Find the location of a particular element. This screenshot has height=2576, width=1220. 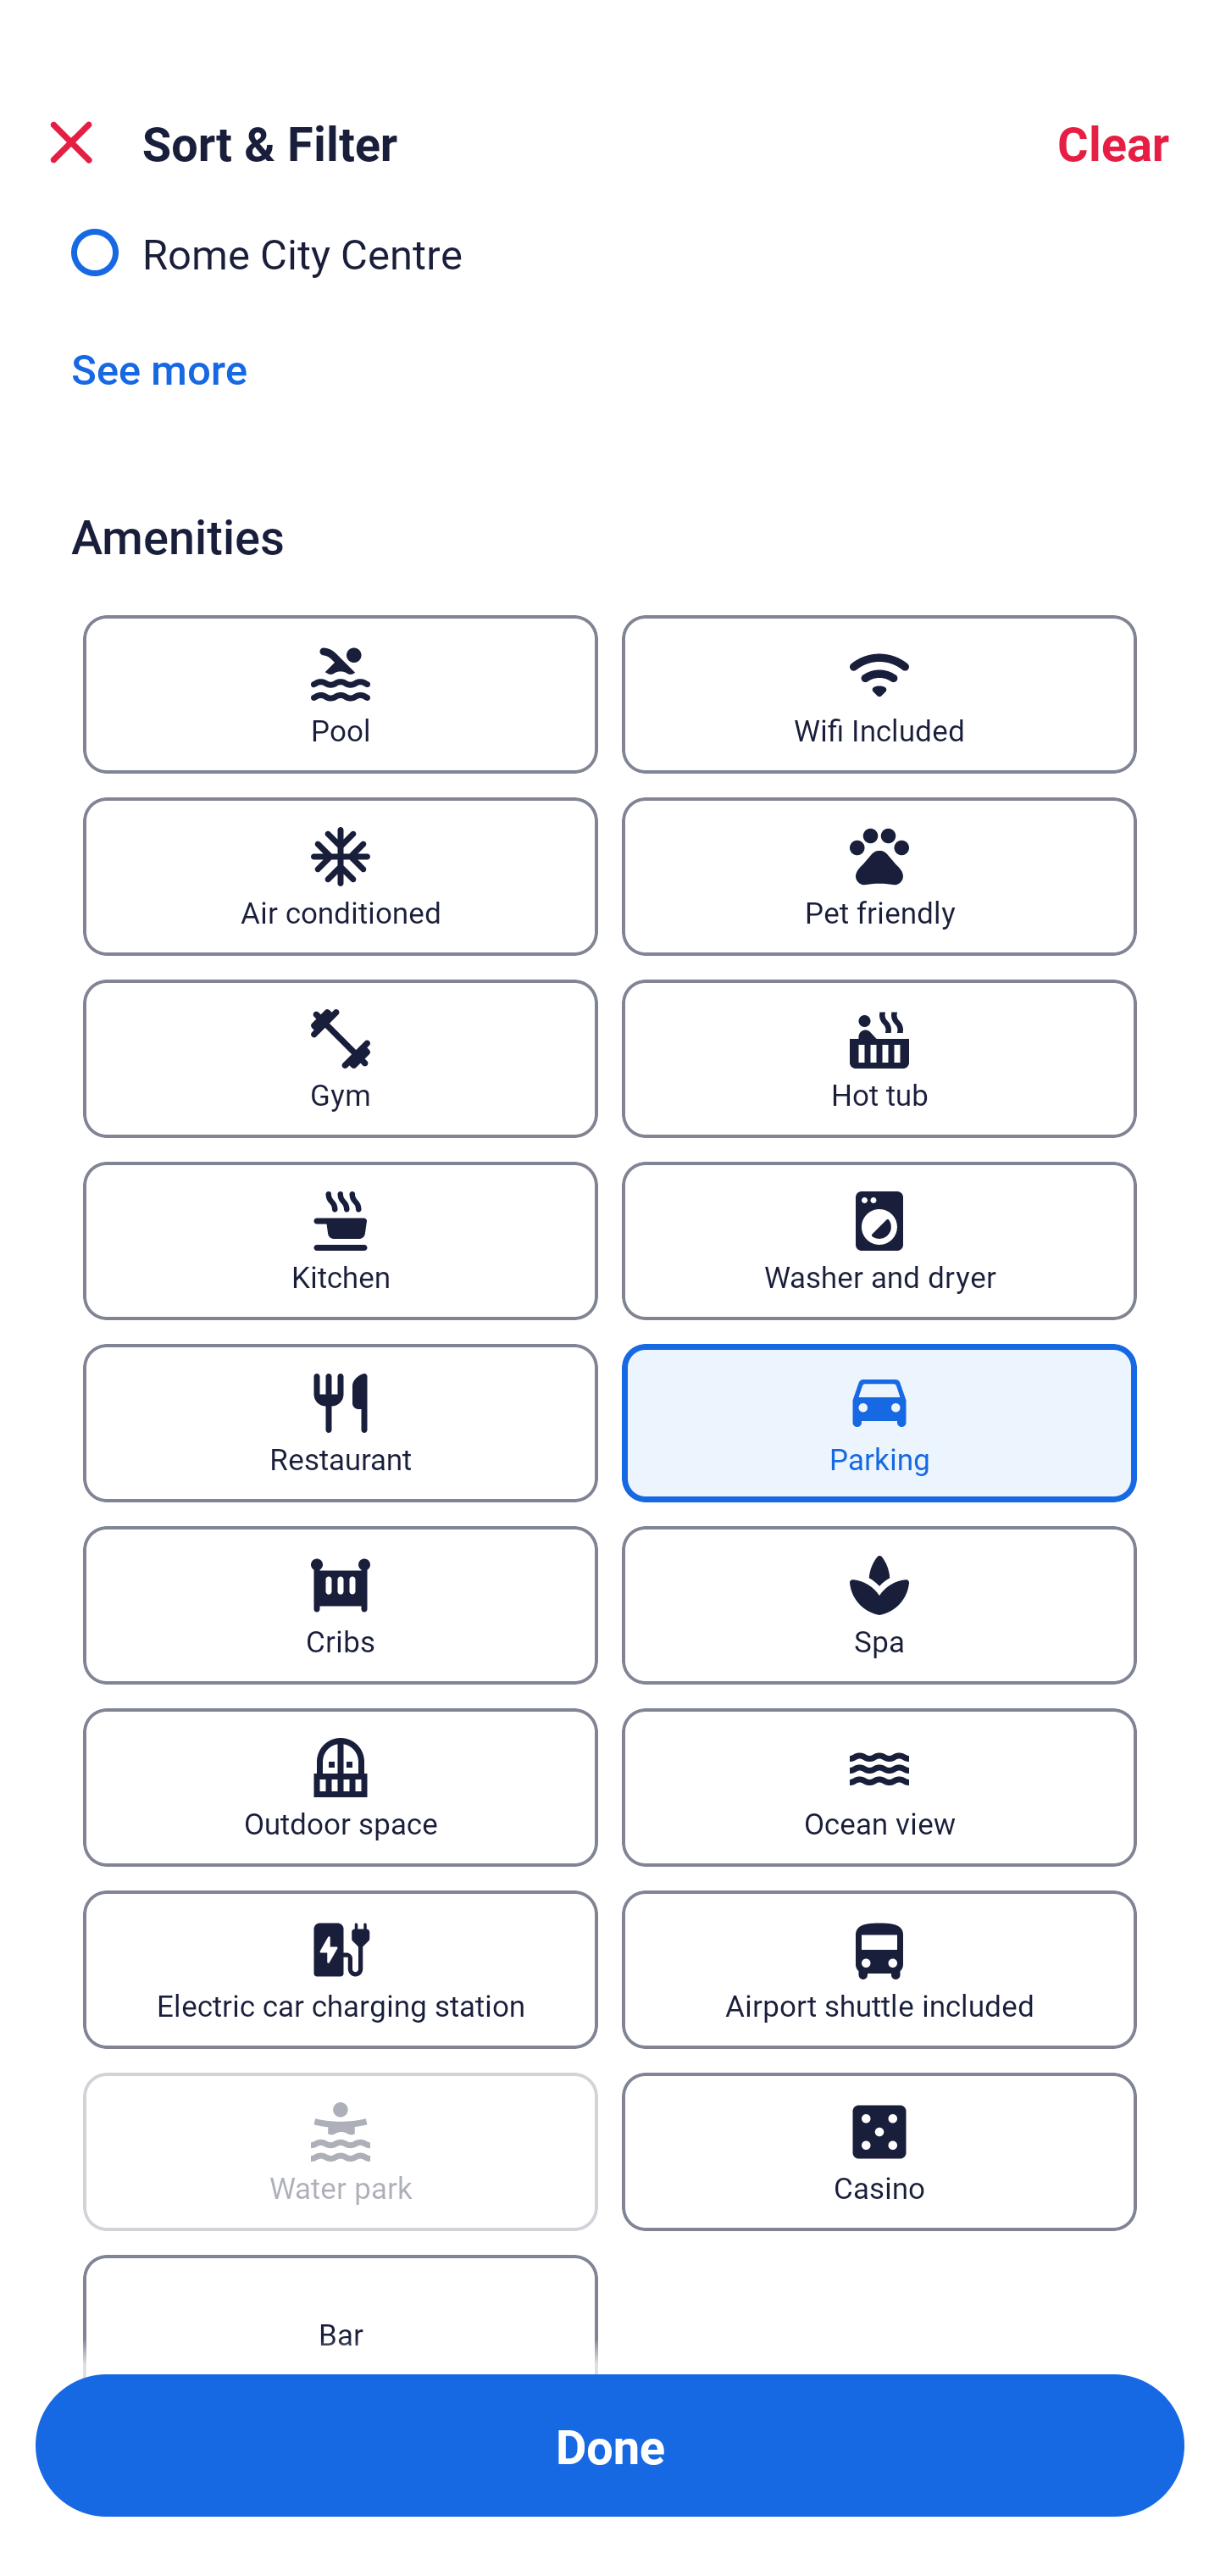

Apply and close Sort and Filter Done is located at coordinates (610, 2446).